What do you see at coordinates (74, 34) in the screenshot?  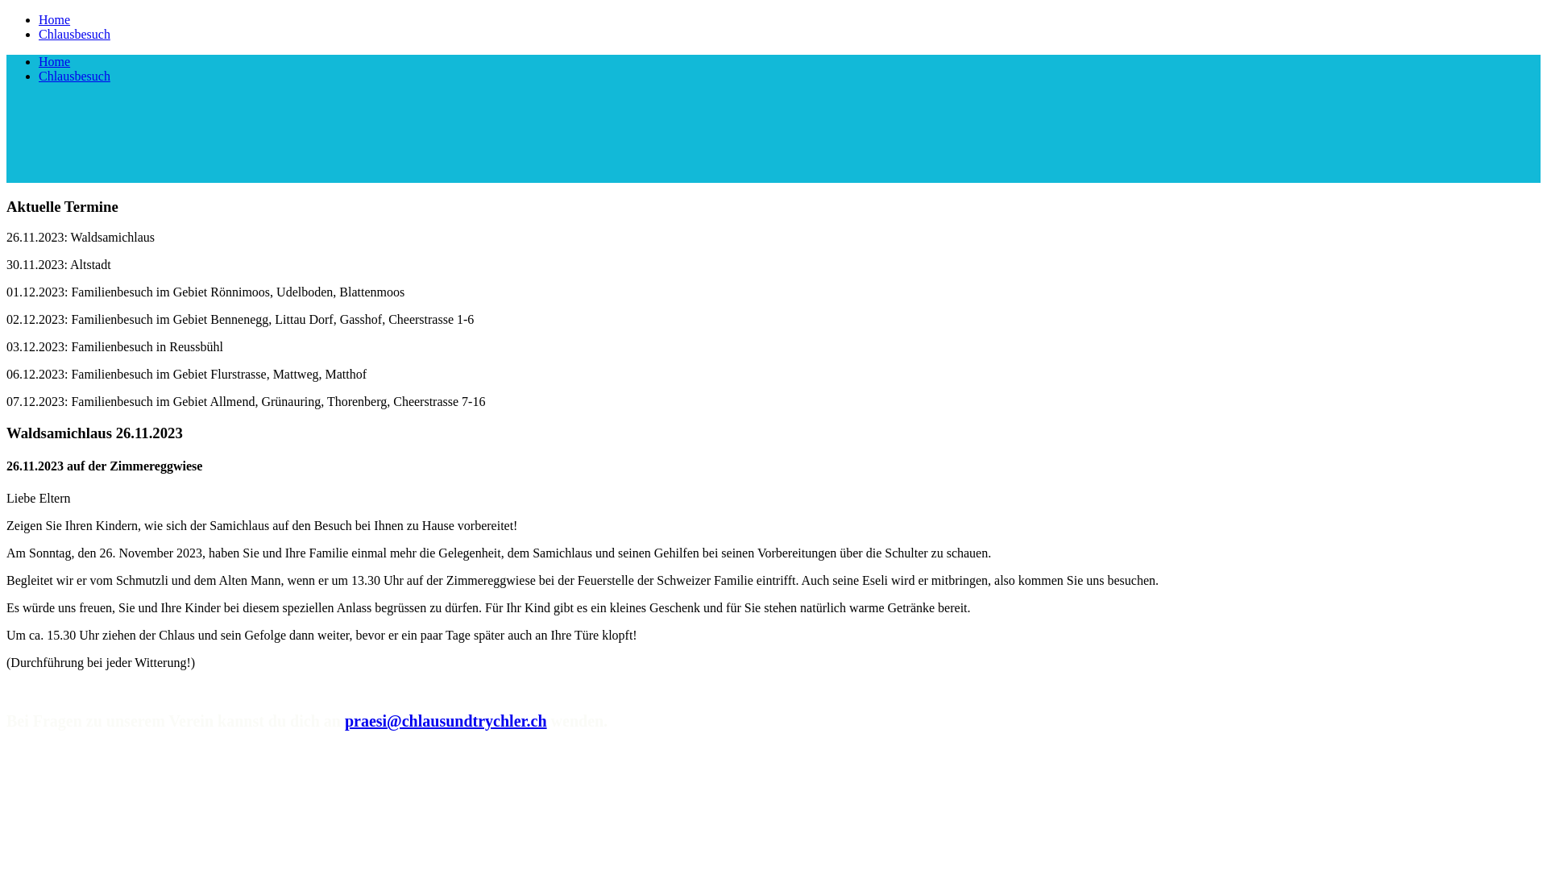 I see `Chlausbesuch` at bounding box center [74, 34].